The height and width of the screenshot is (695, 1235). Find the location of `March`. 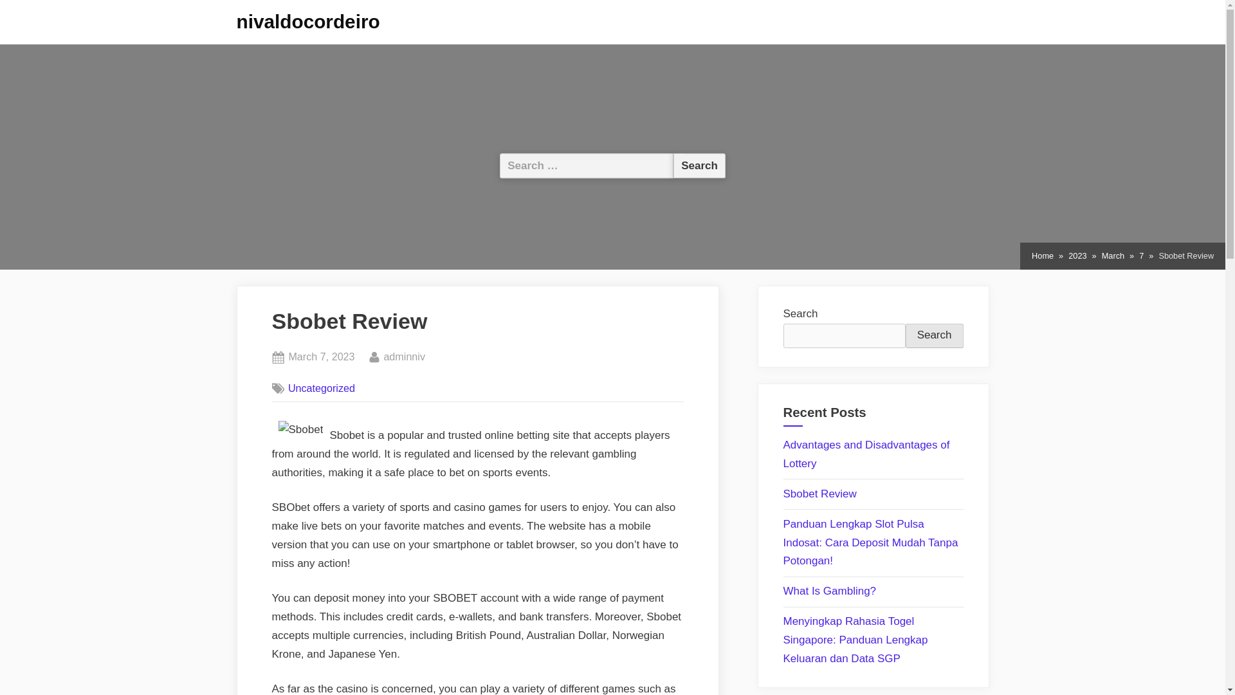

March is located at coordinates (322, 388).